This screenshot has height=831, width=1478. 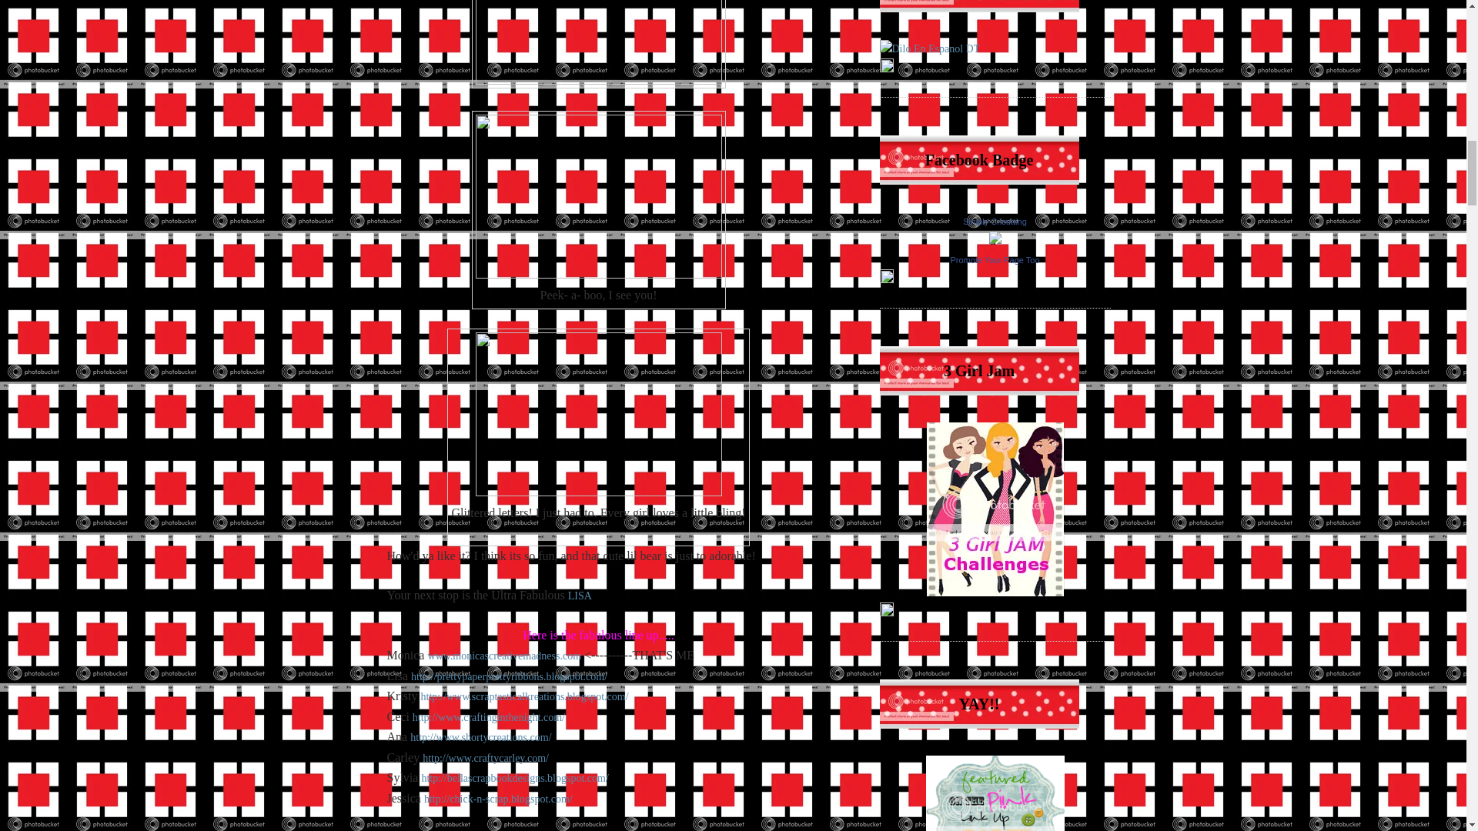 What do you see at coordinates (580, 596) in the screenshot?
I see `LISA` at bounding box center [580, 596].